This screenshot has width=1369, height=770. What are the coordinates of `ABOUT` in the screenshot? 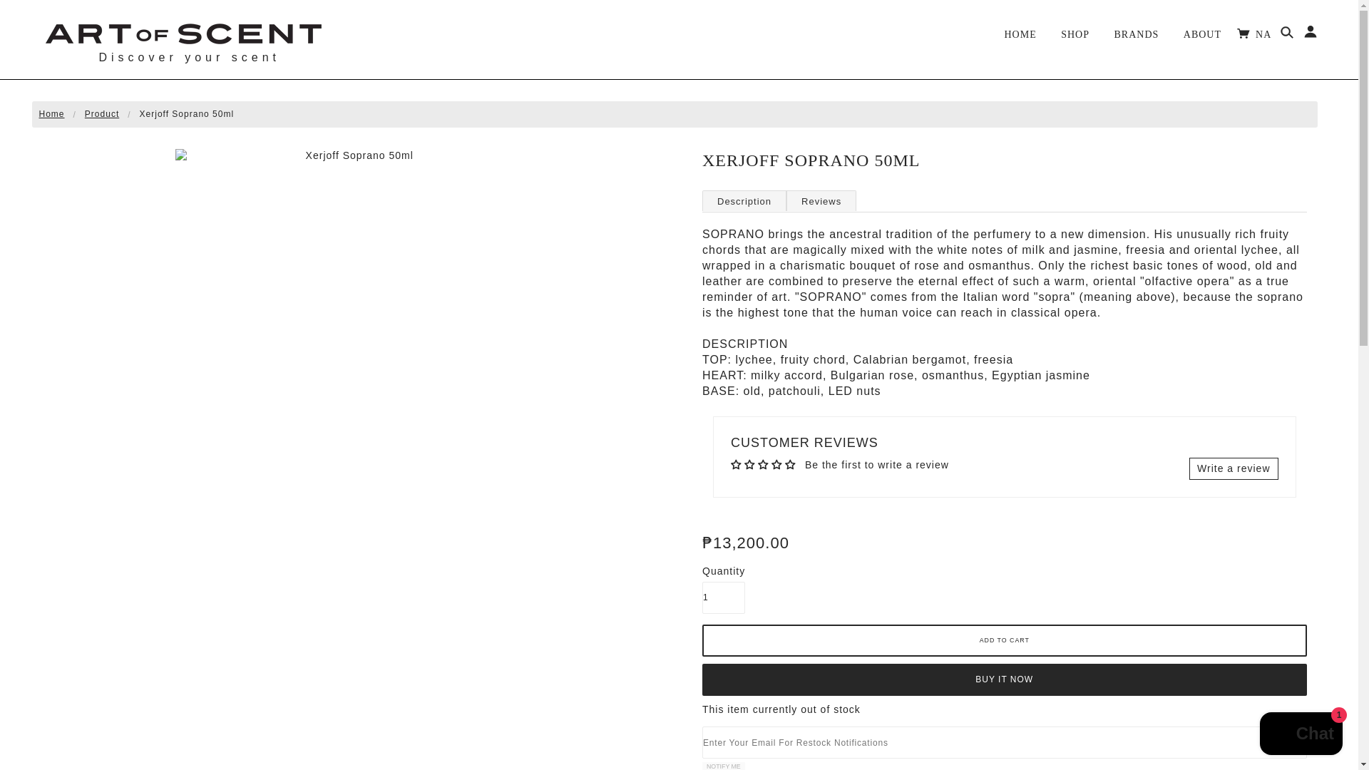 It's located at (1202, 29).